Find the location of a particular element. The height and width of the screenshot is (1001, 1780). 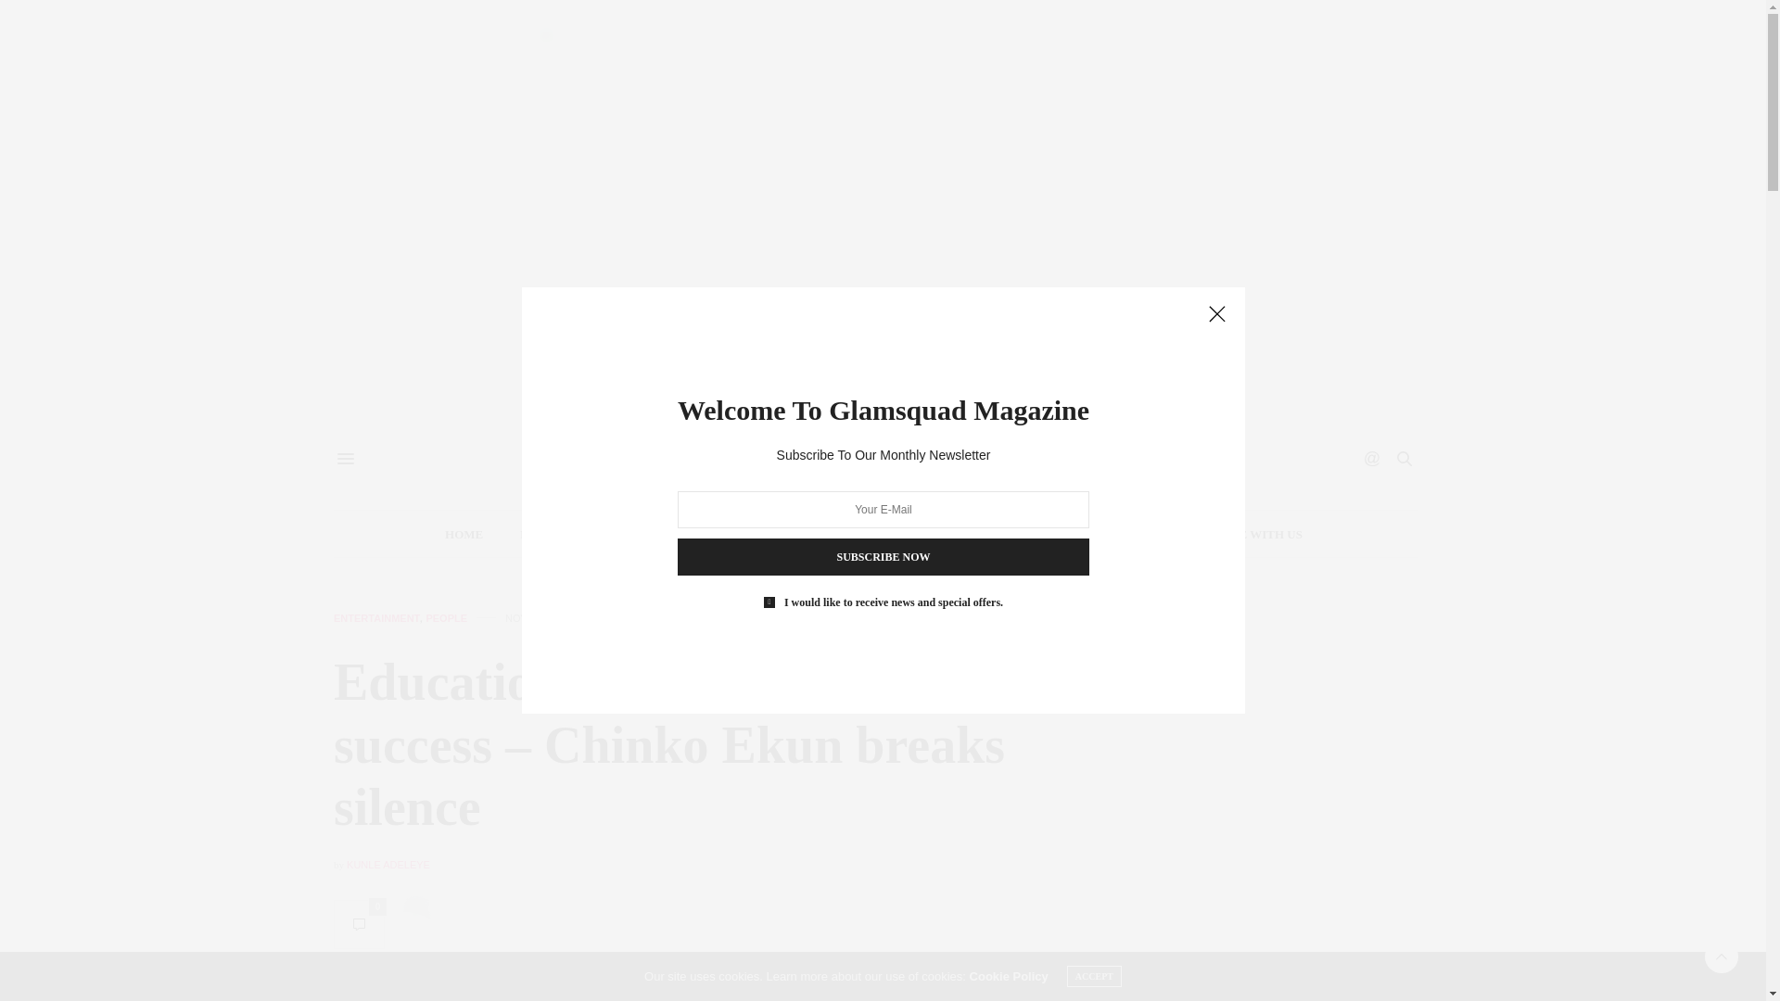

BEAUTY is located at coordinates (630, 533).